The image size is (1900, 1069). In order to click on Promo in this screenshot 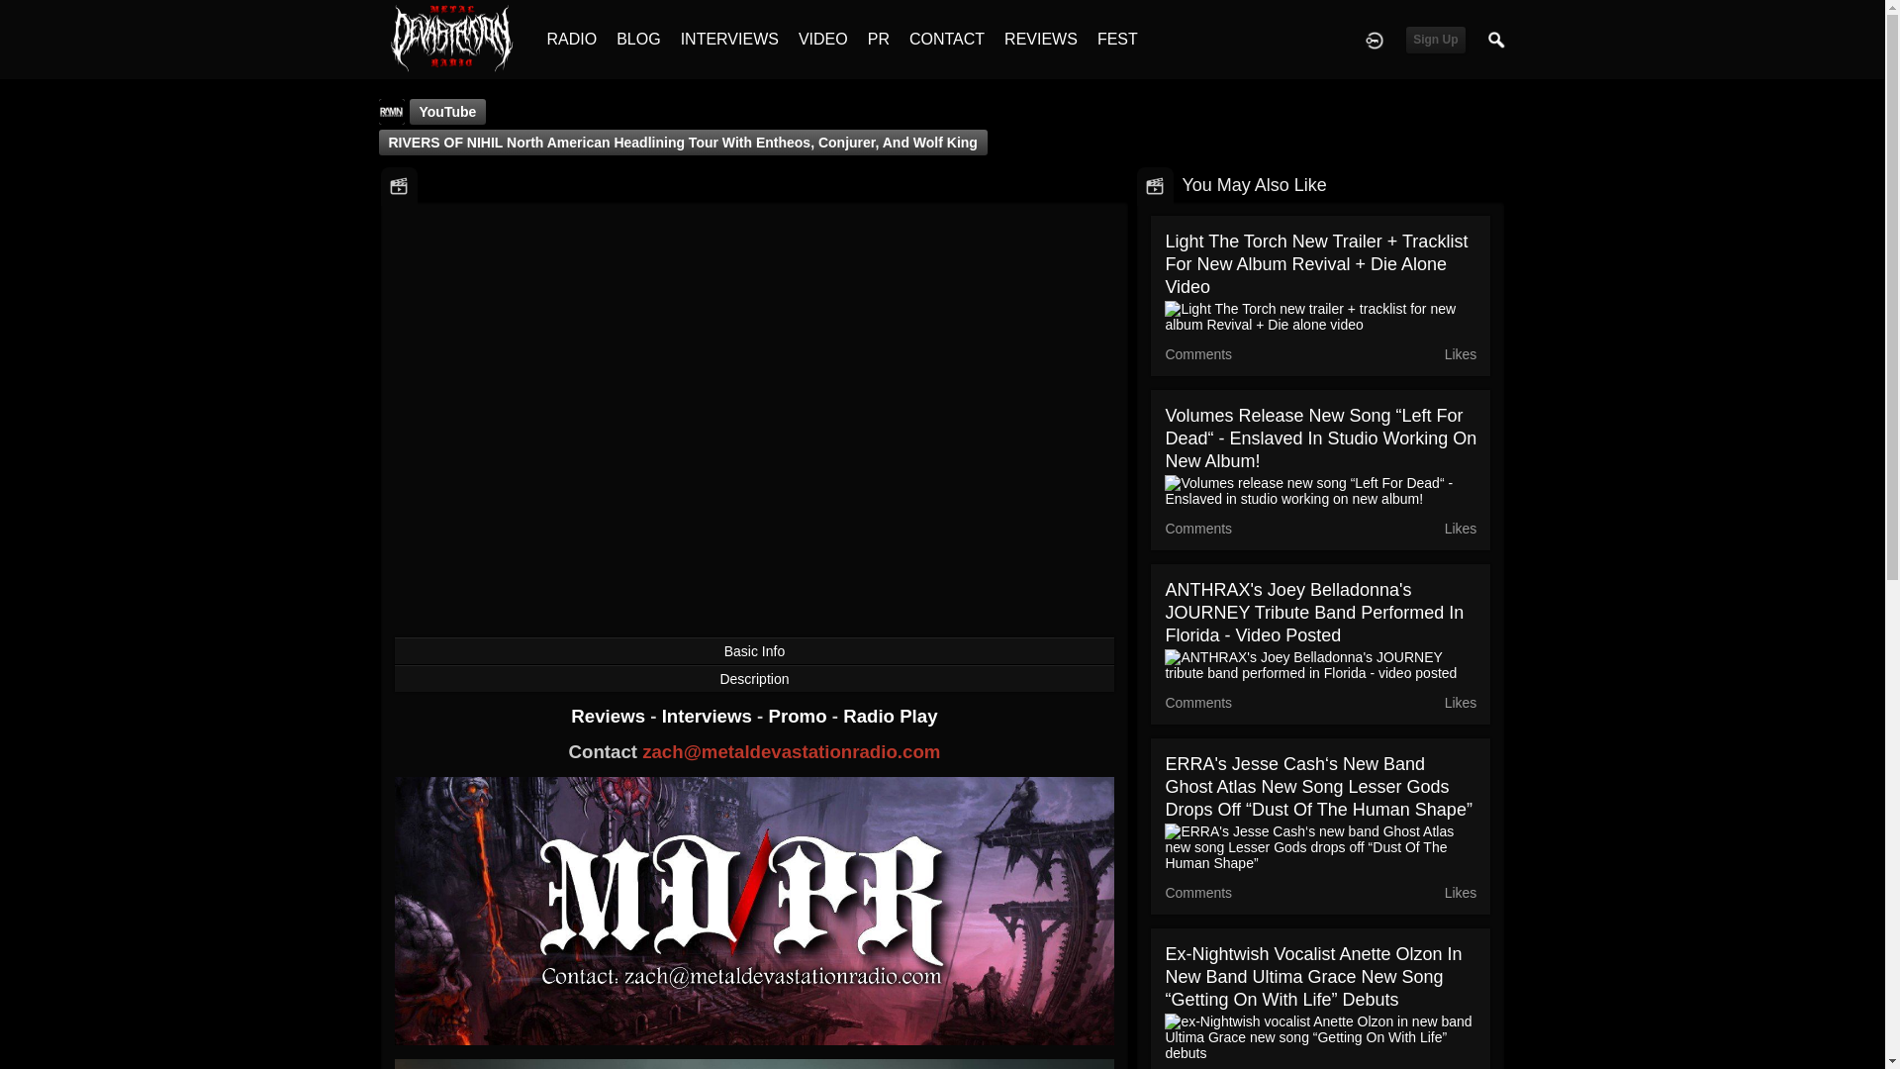, I will do `click(800, 716)`.